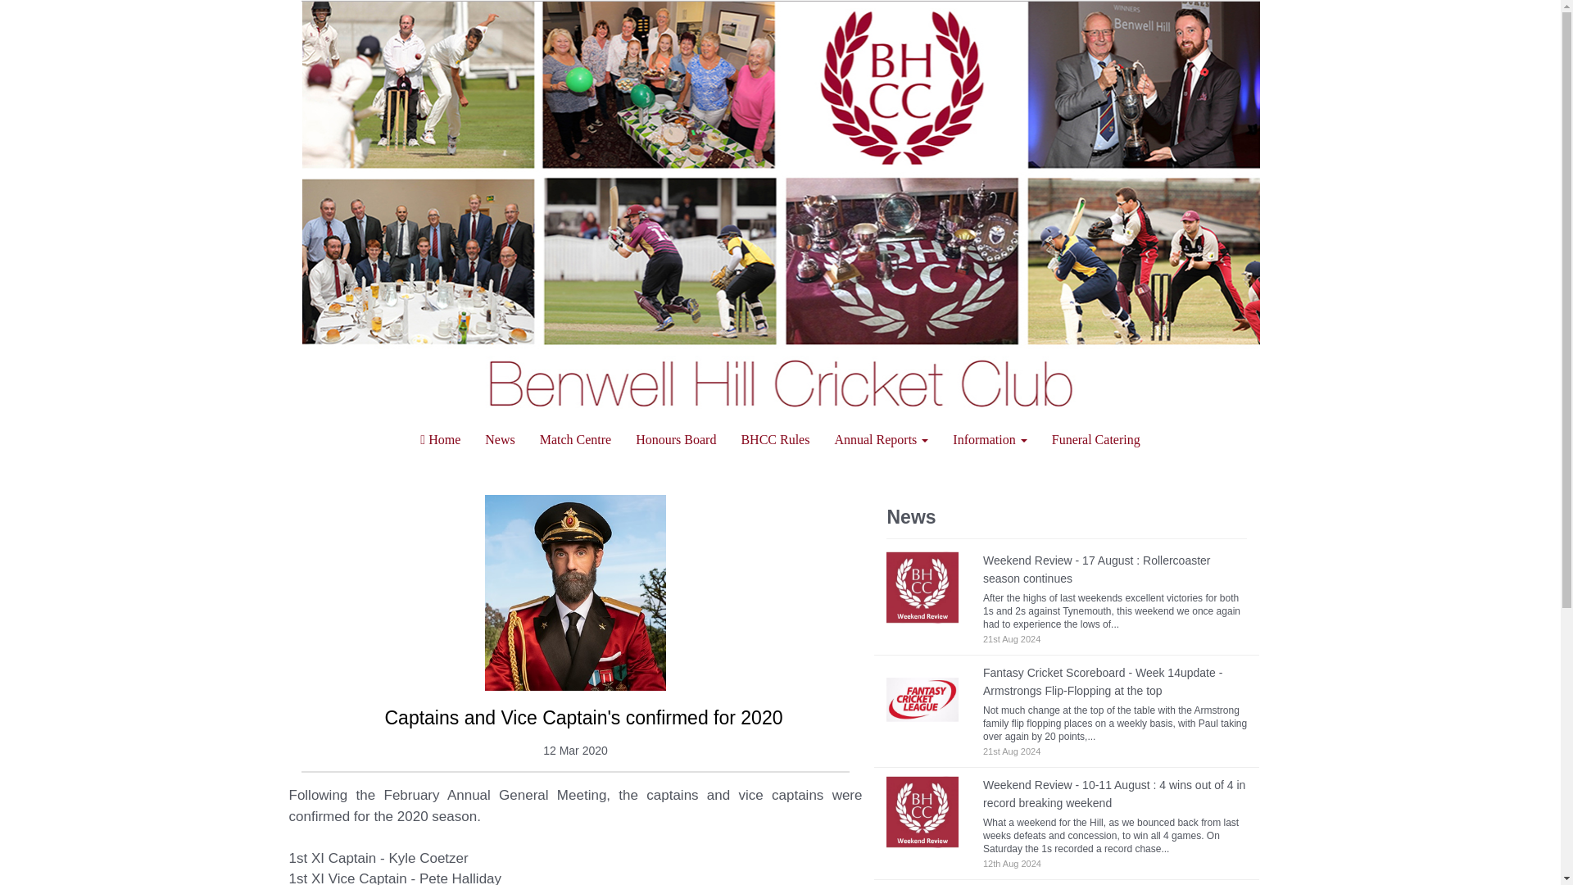  Describe the element at coordinates (675, 439) in the screenshot. I see `Honours Board` at that location.